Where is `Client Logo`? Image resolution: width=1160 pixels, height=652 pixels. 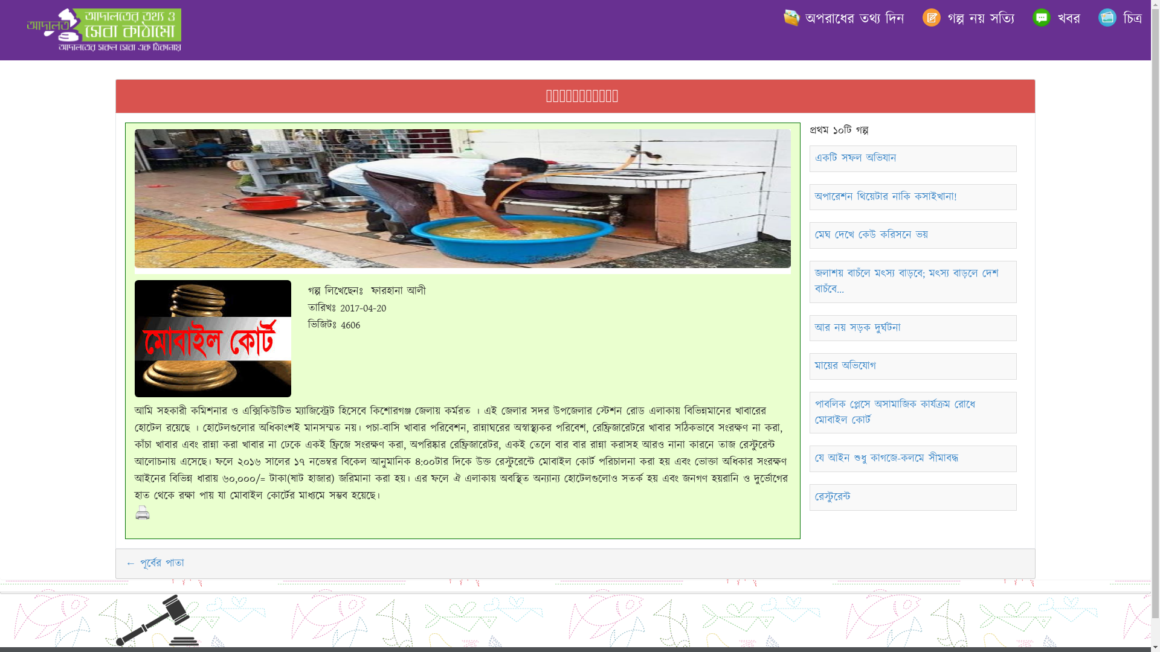 Client Logo is located at coordinates (213, 339).